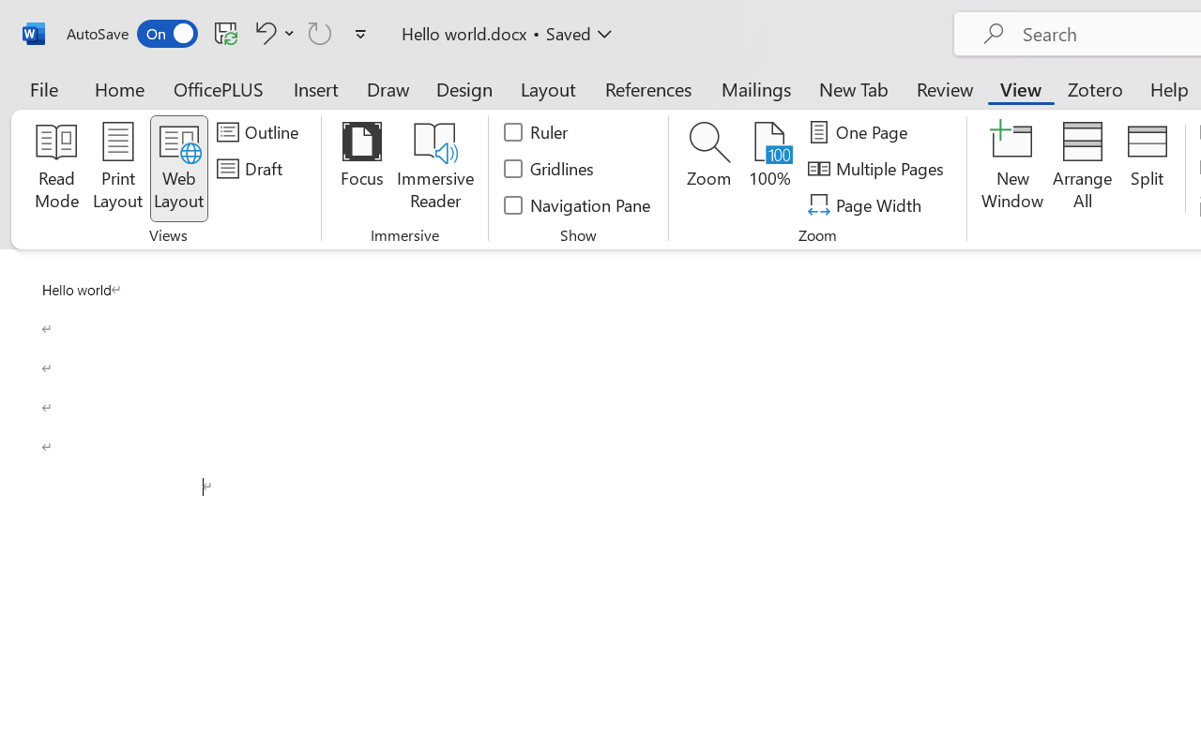  Describe the element at coordinates (647, 88) in the screenshot. I see `References` at that location.